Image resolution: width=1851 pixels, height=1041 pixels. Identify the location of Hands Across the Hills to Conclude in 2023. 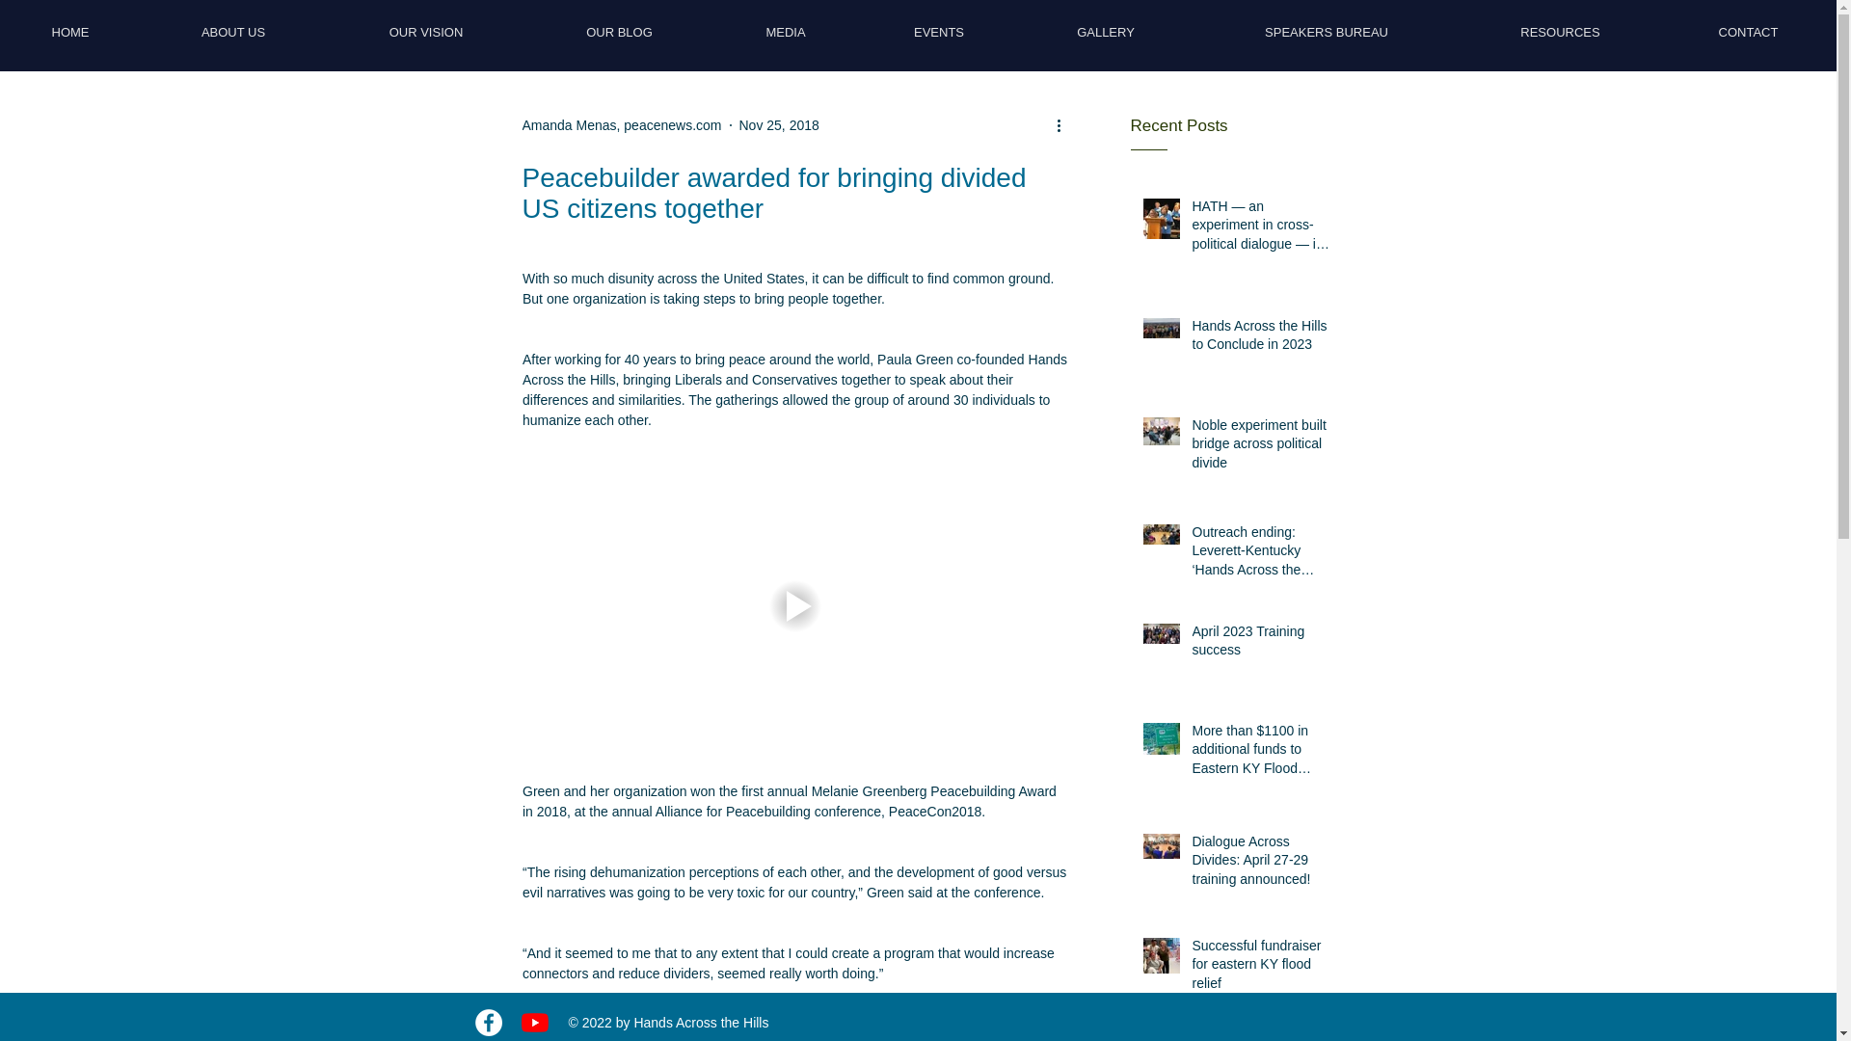
(1261, 339).